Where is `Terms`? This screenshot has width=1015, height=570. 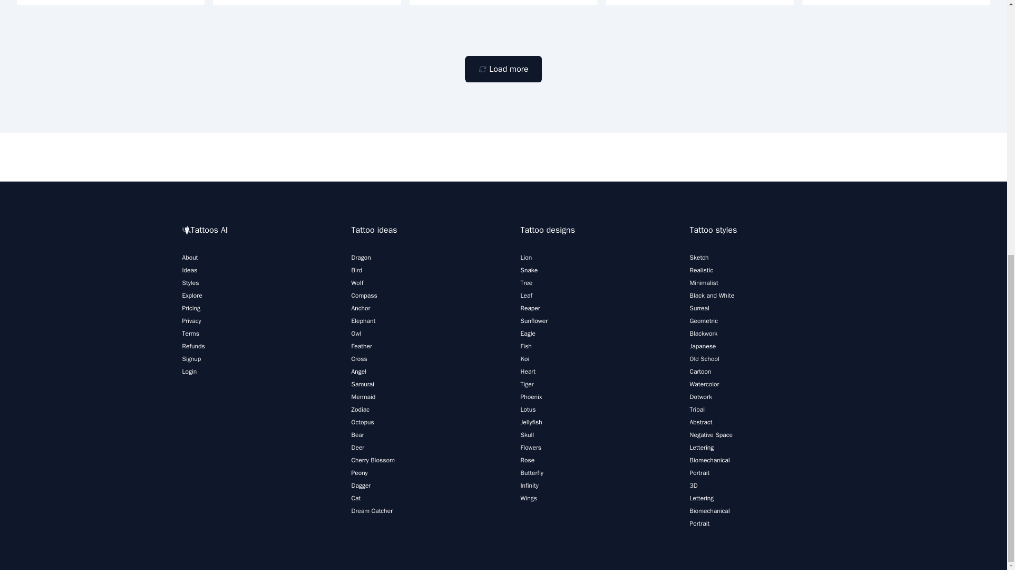
Terms is located at coordinates (190, 334).